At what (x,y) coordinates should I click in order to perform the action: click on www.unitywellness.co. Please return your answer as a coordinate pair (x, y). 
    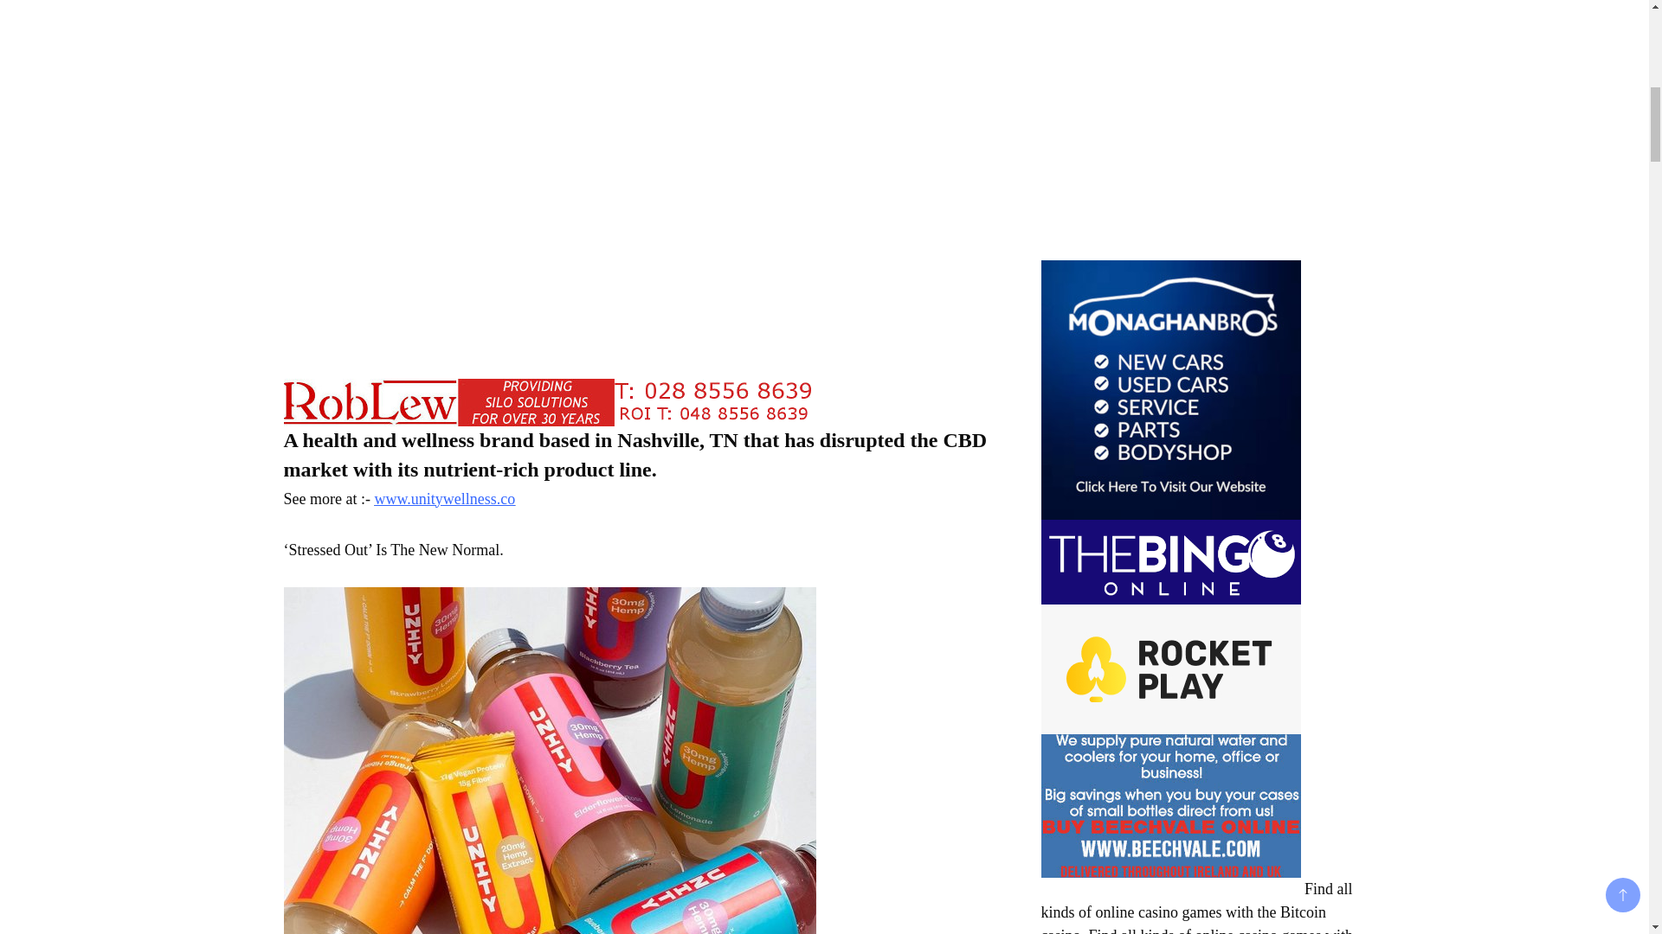
    Looking at the image, I should click on (445, 498).